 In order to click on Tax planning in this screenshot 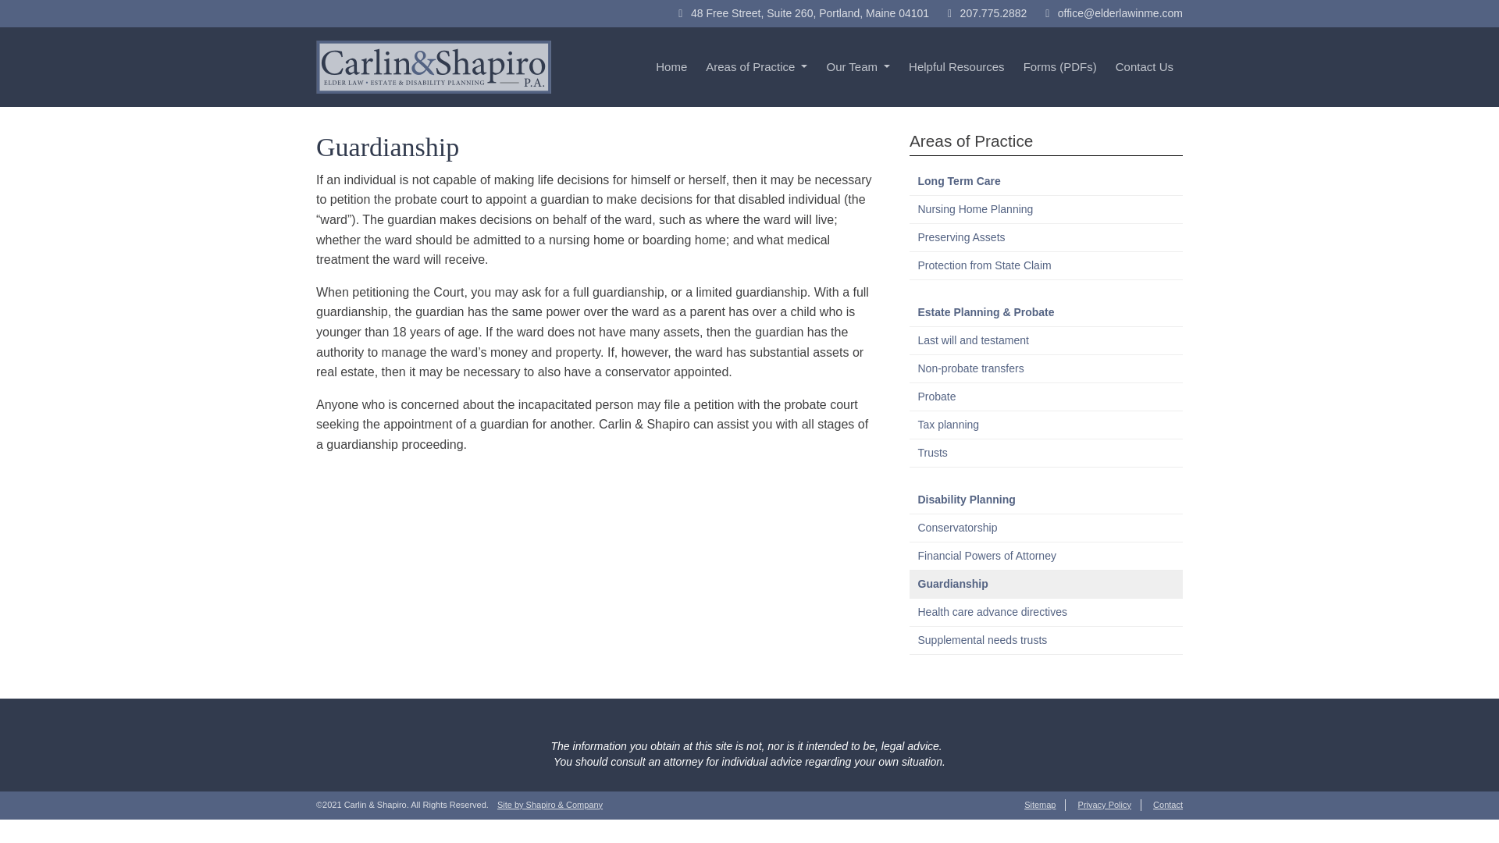, I will do `click(1046, 425)`.